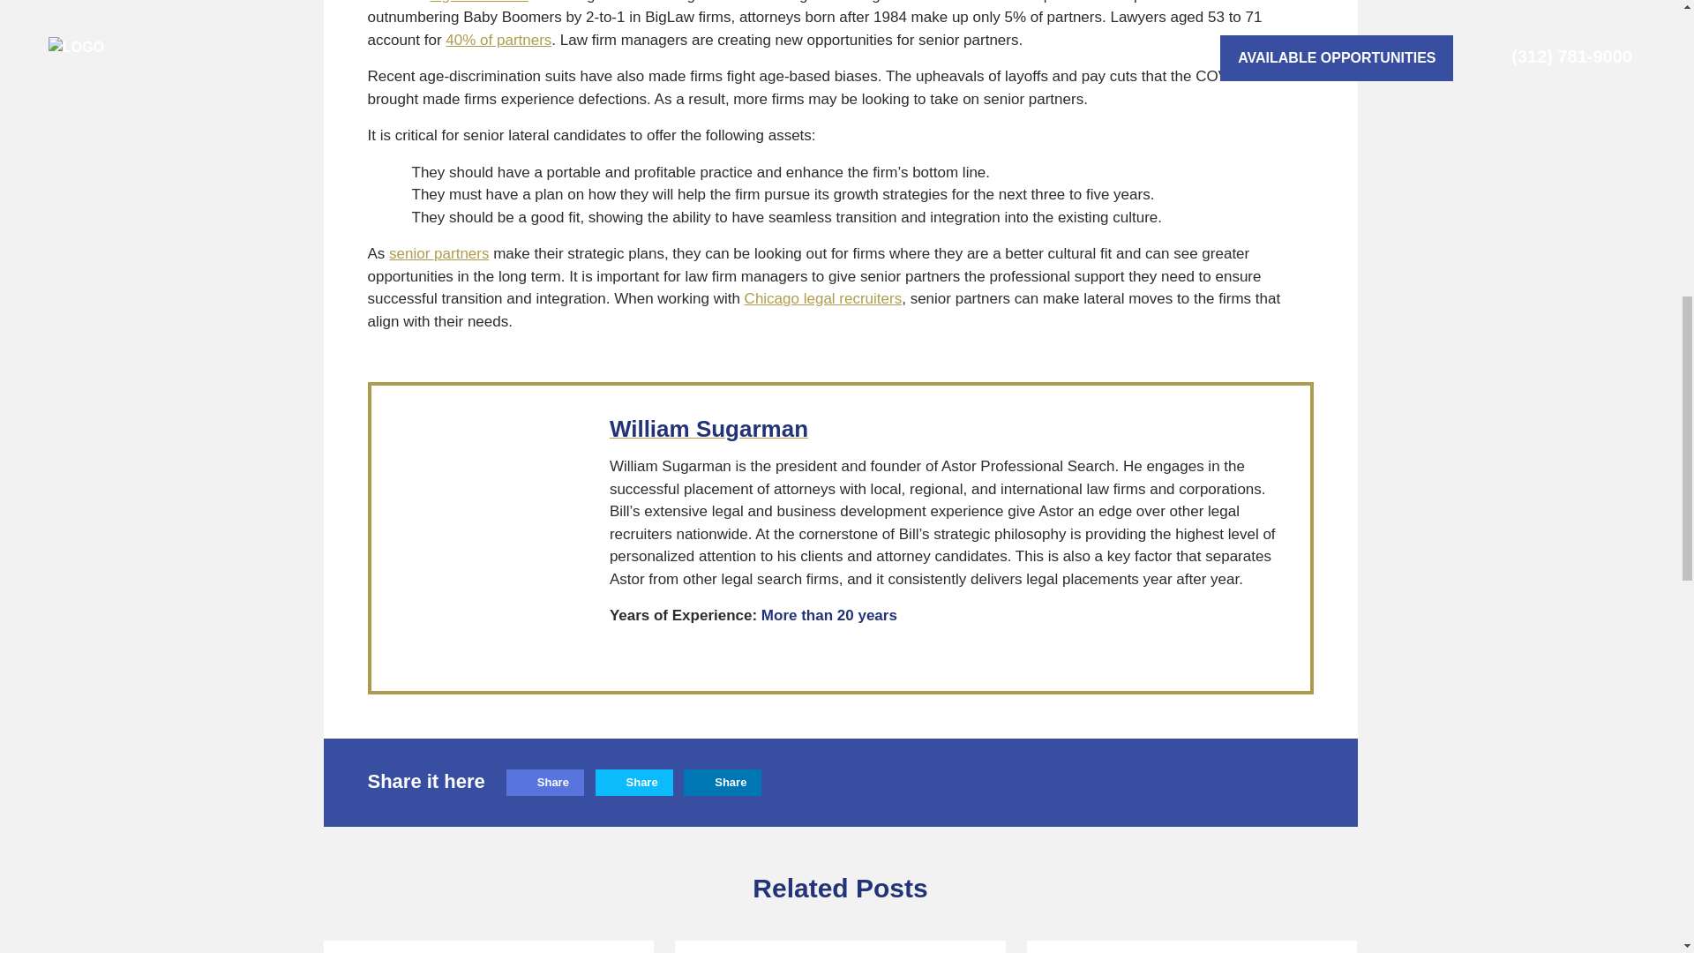  What do you see at coordinates (545, 782) in the screenshot?
I see `Share` at bounding box center [545, 782].